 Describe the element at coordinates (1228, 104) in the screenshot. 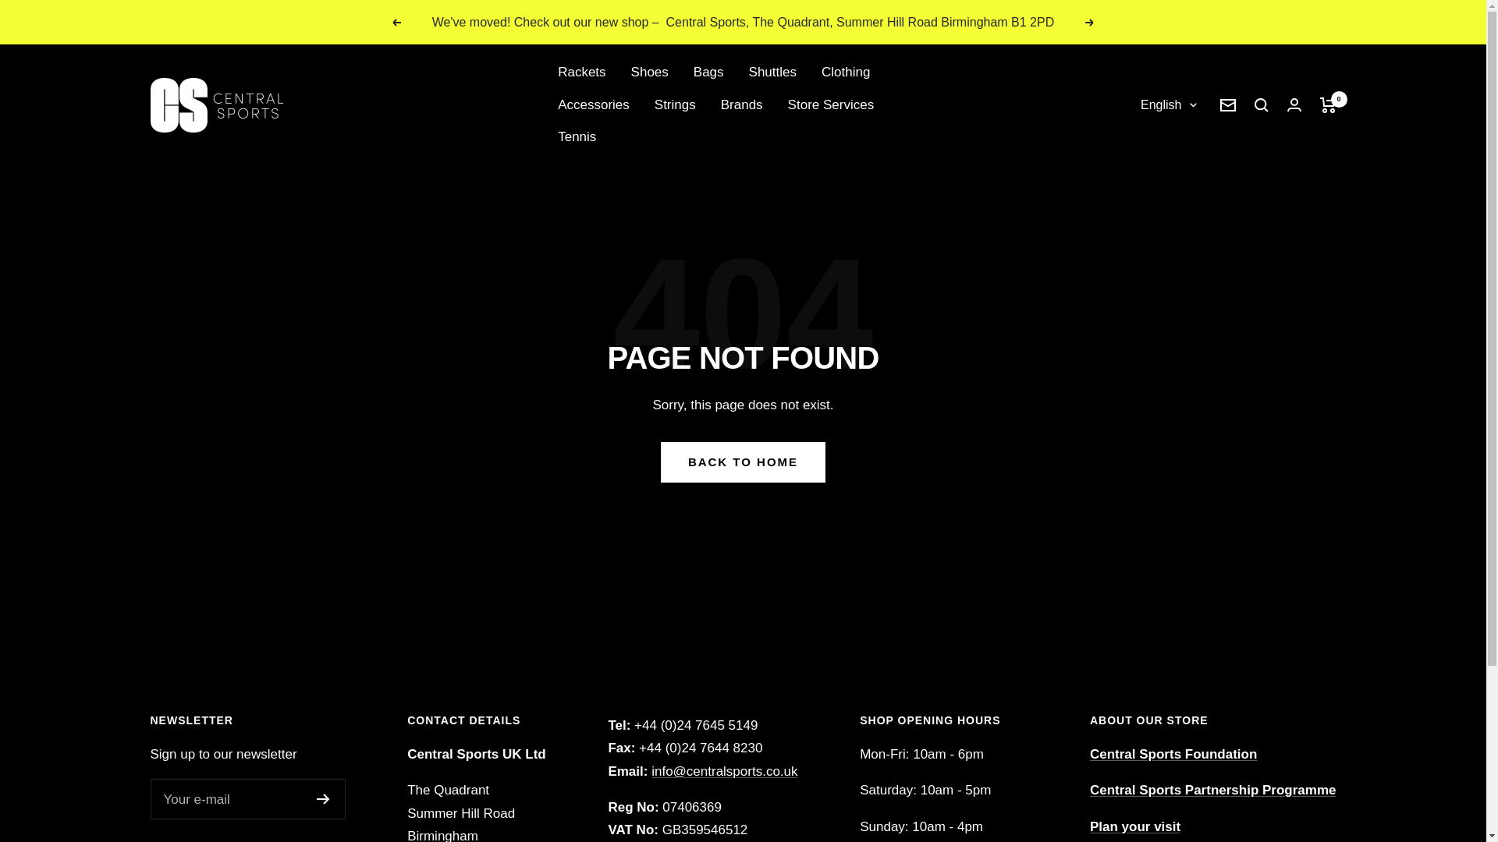

I see `Newsletter` at that location.